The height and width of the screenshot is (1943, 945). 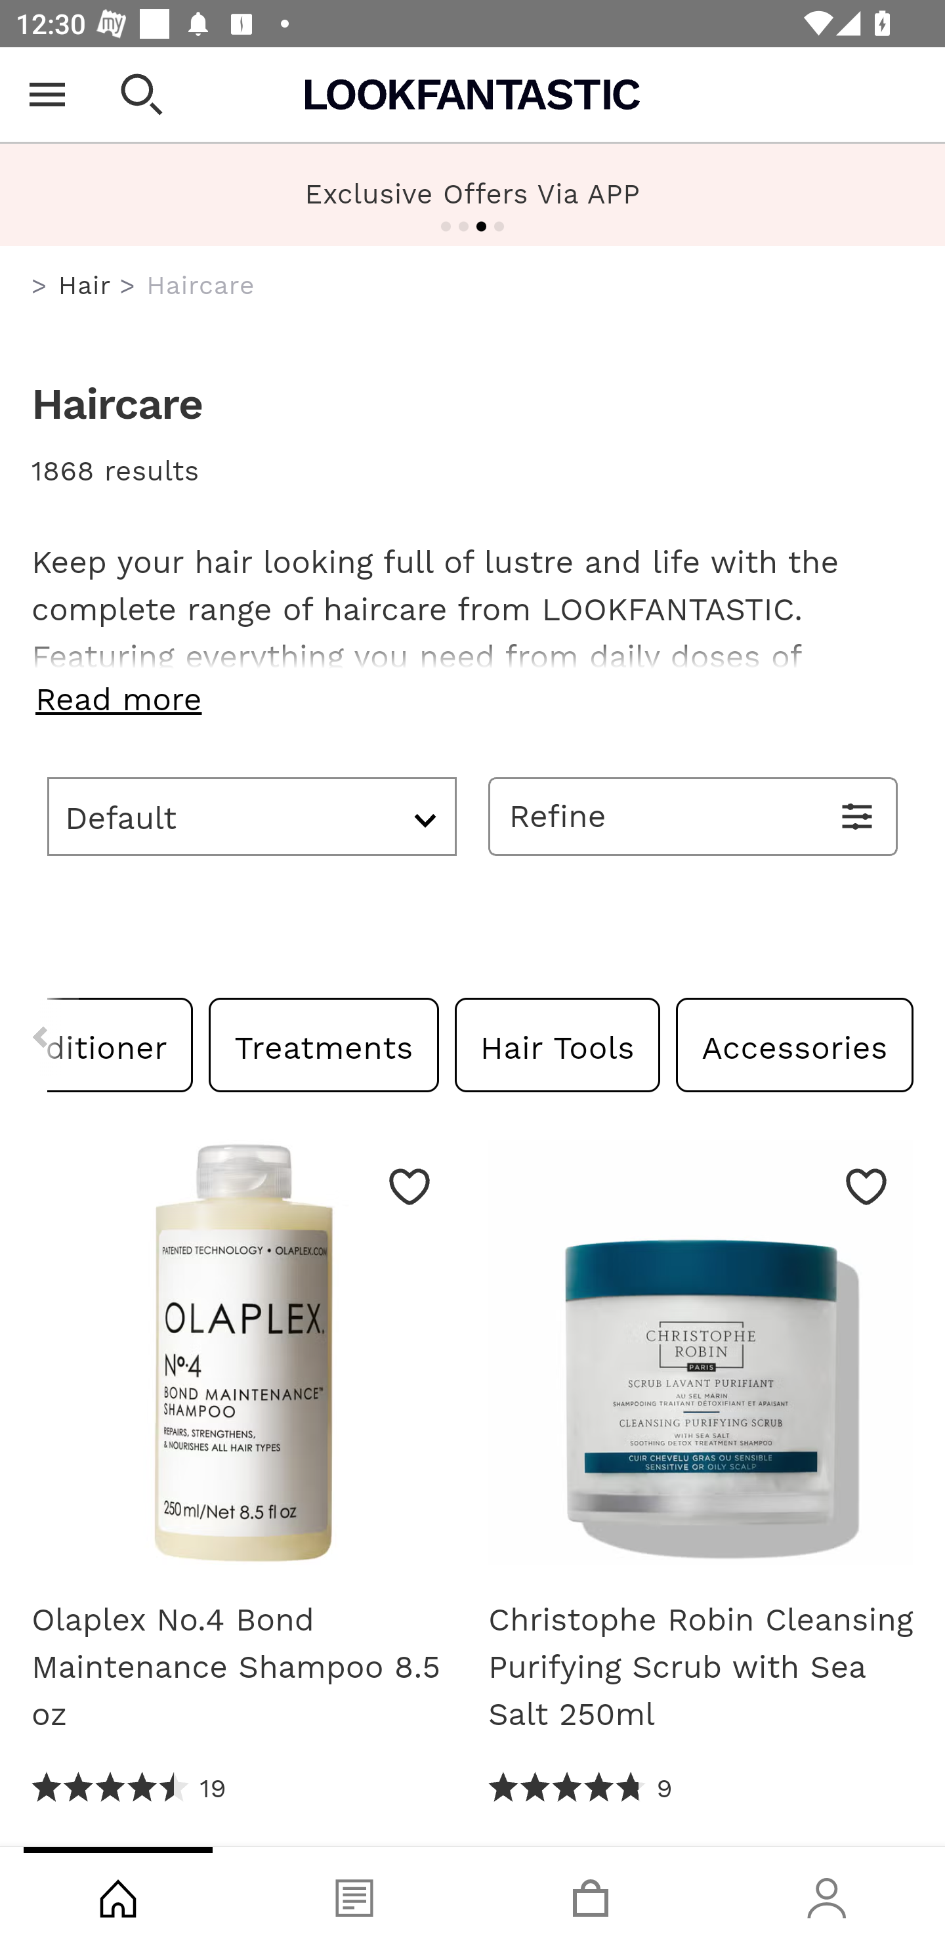 I want to click on Olaplex No.4 Bond Maintenance Shampoo 8.5 oz, so click(x=243, y=1667).